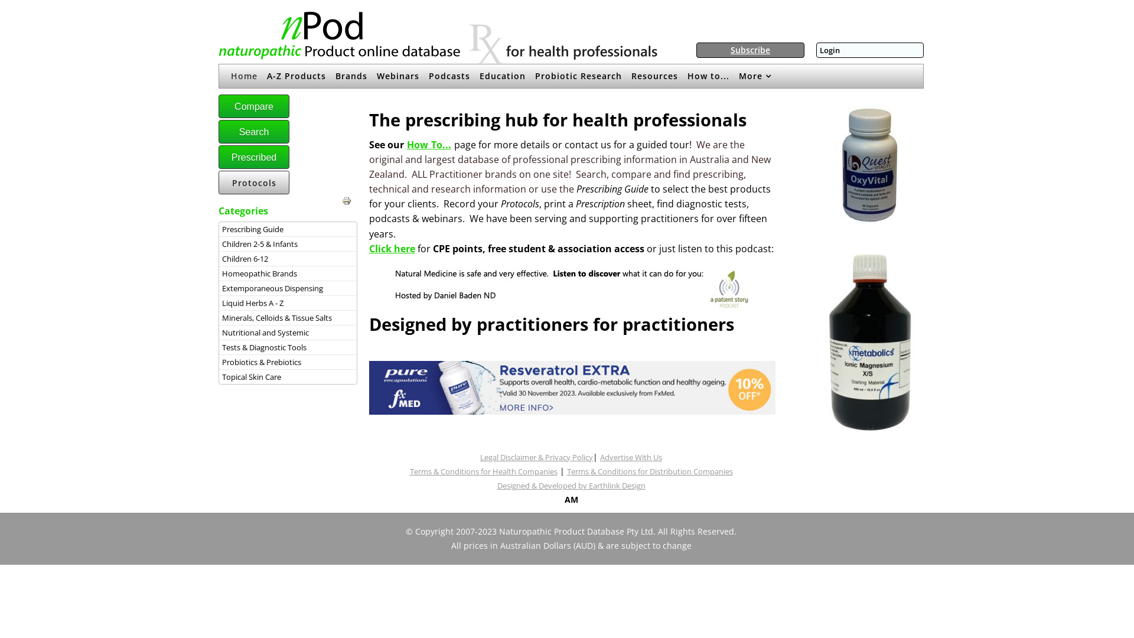 The width and height of the screenshot is (1134, 638). I want to click on Podcasts, so click(449, 76).